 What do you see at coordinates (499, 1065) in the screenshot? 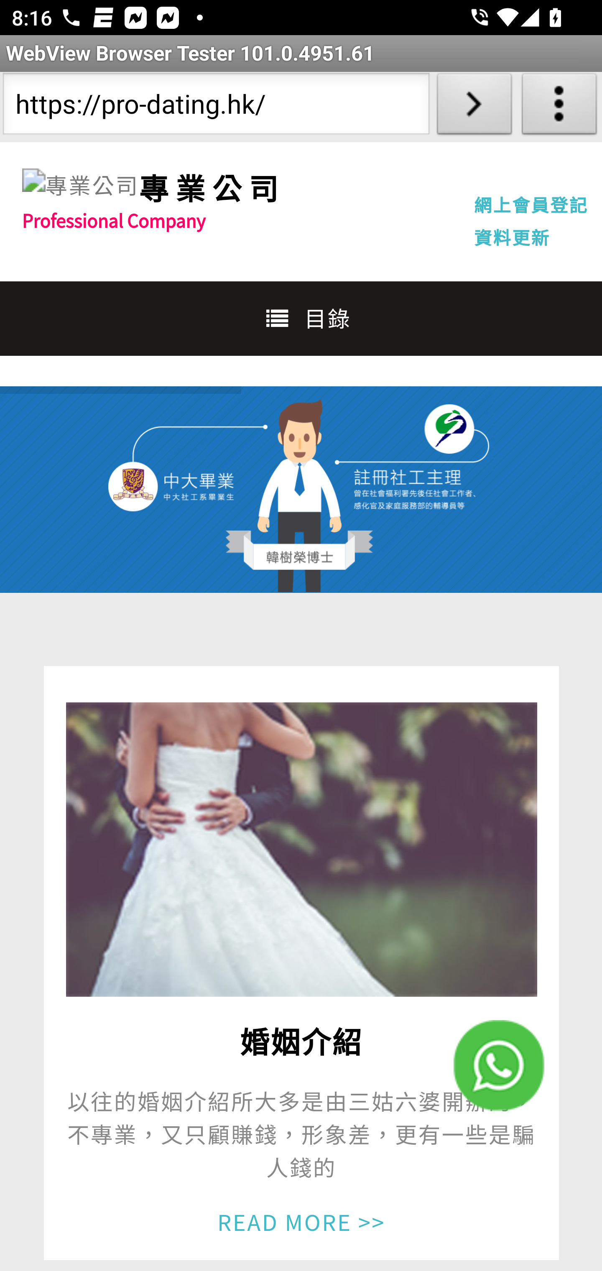
I see `sidewhatsapp` at bounding box center [499, 1065].